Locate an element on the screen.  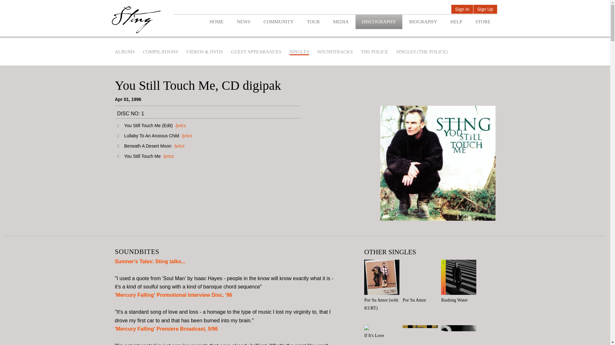
COMPILATIONS is located at coordinates (160, 52).